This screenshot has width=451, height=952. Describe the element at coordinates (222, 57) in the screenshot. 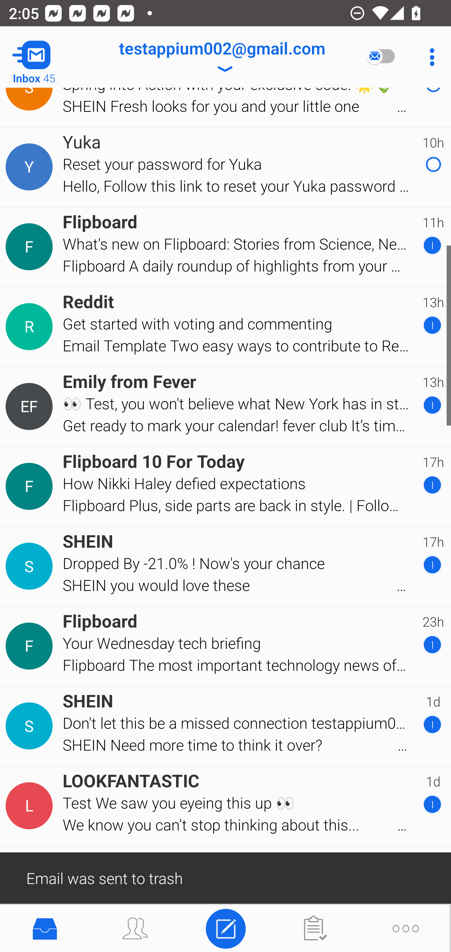

I see `testappium002@gmail.com` at that location.